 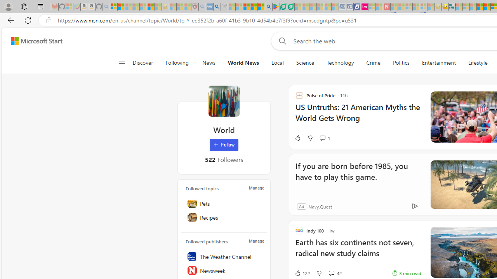 I want to click on Local, so click(x=278, y=63).